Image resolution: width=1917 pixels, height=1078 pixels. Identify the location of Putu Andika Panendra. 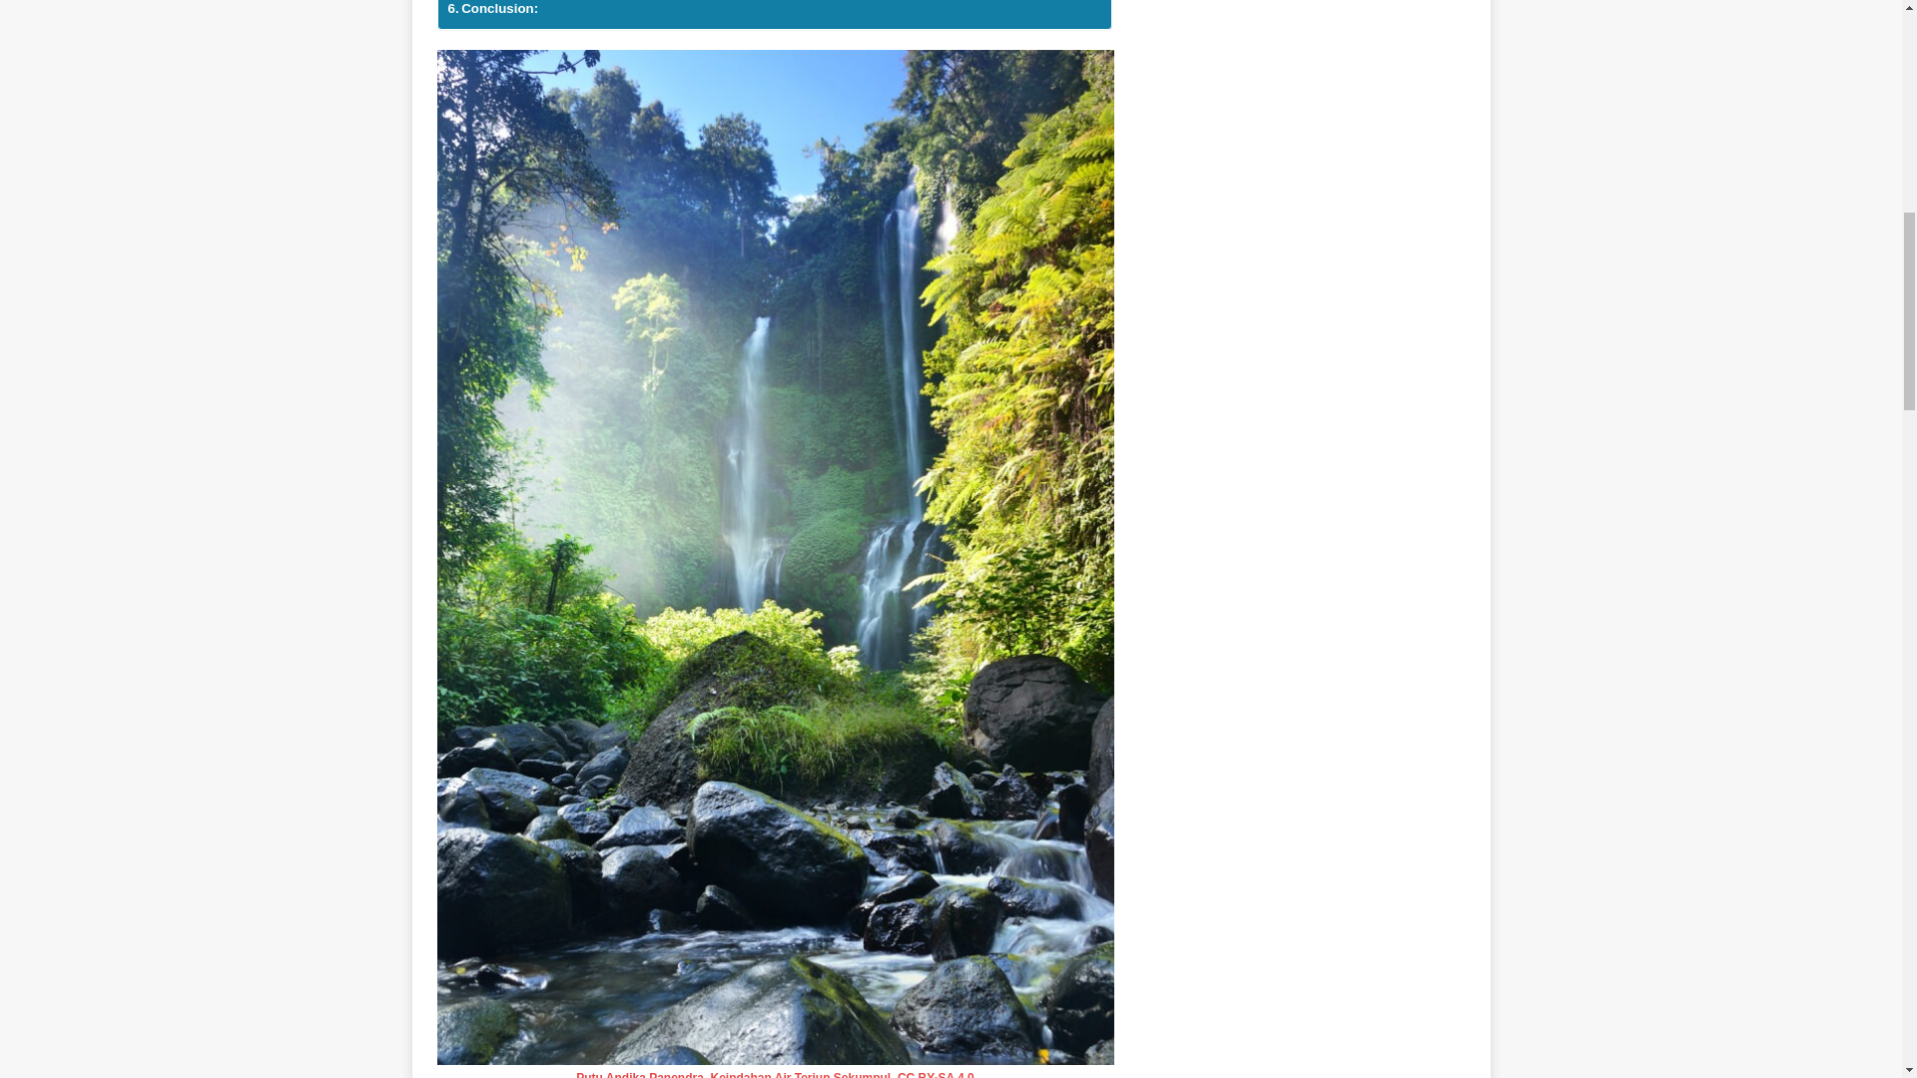
(639, 1074).